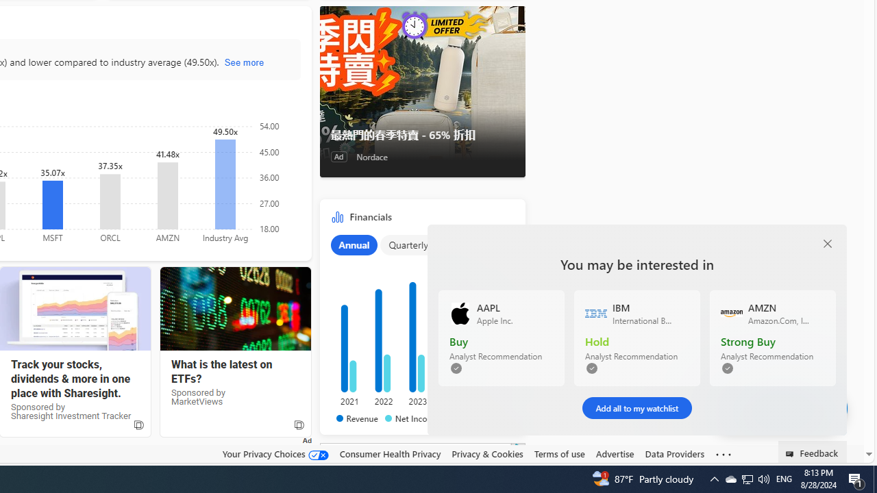 Image resolution: width=877 pixels, height=493 pixels. What do you see at coordinates (792, 454) in the screenshot?
I see `Class: feedback_link_icon-DS-EntryPoint1-1` at bounding box center [792, 454].